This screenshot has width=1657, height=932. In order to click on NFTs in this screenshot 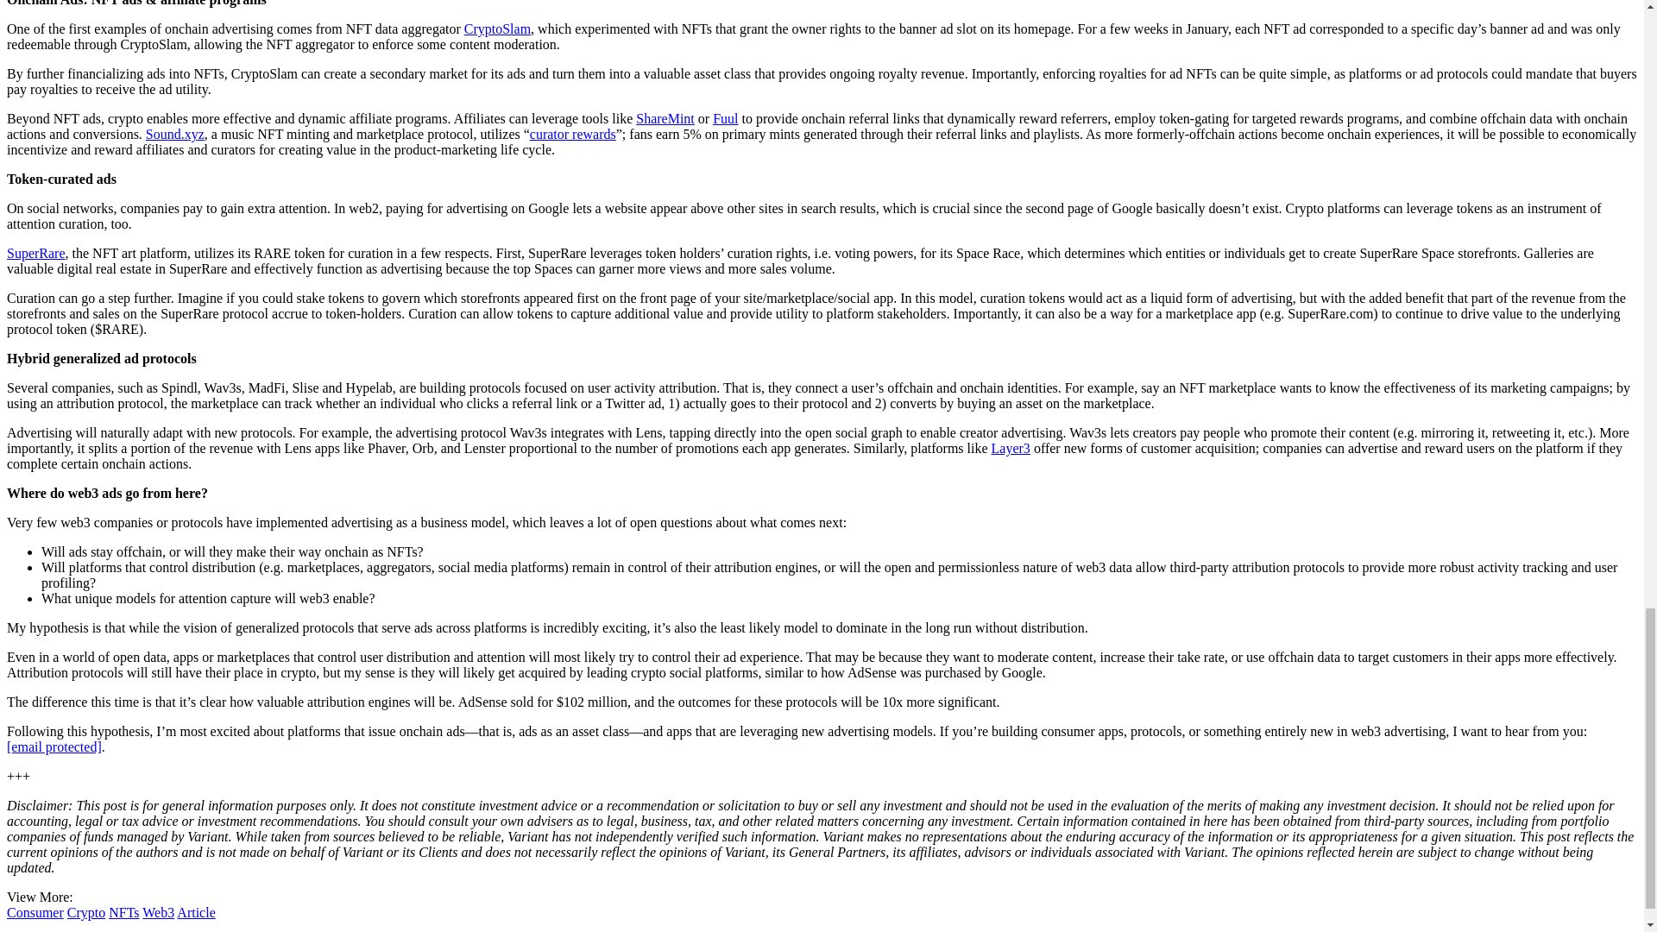, I will do `click(124, 911)`.